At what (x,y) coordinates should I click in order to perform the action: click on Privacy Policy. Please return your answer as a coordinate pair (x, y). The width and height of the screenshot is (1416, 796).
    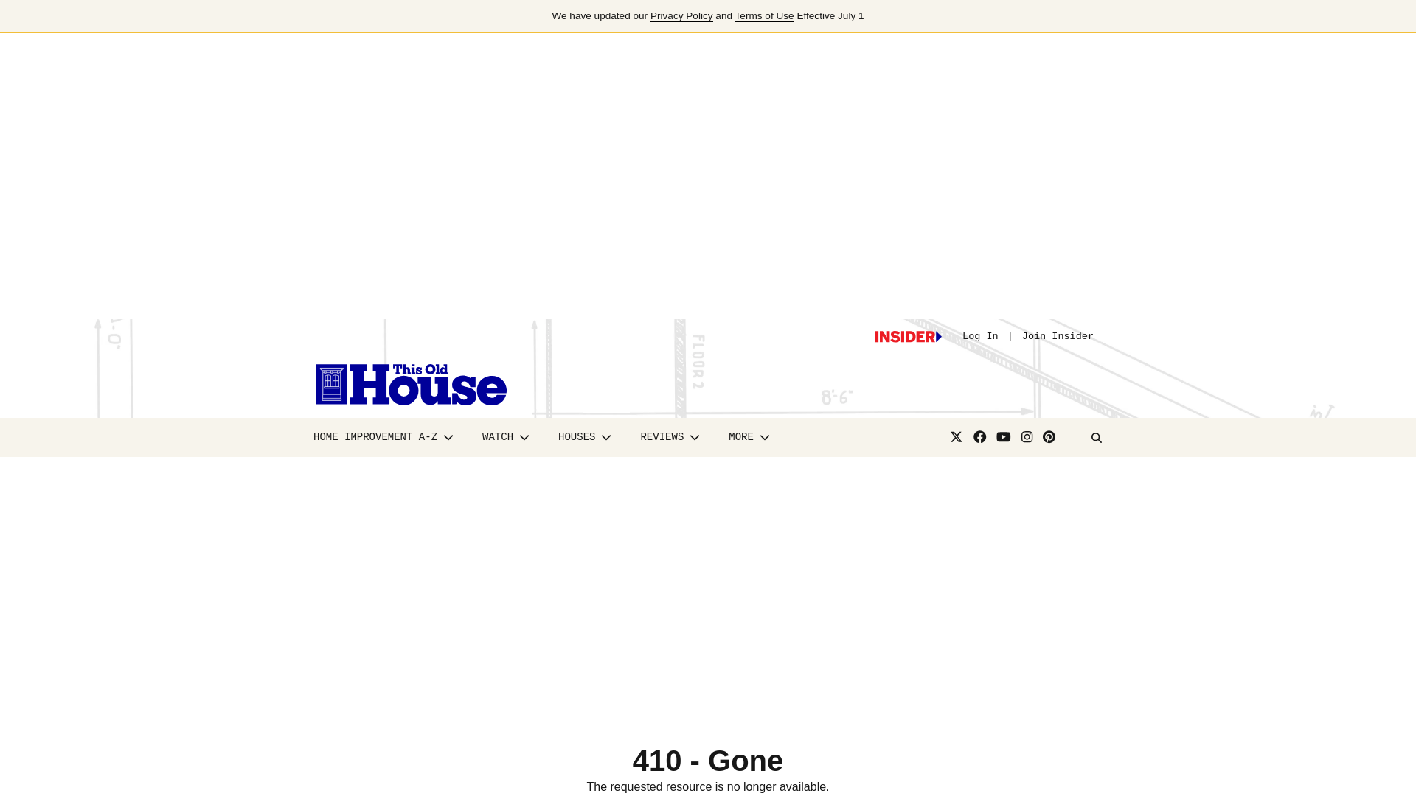
    Looking at the image, I should click on (681, 16).